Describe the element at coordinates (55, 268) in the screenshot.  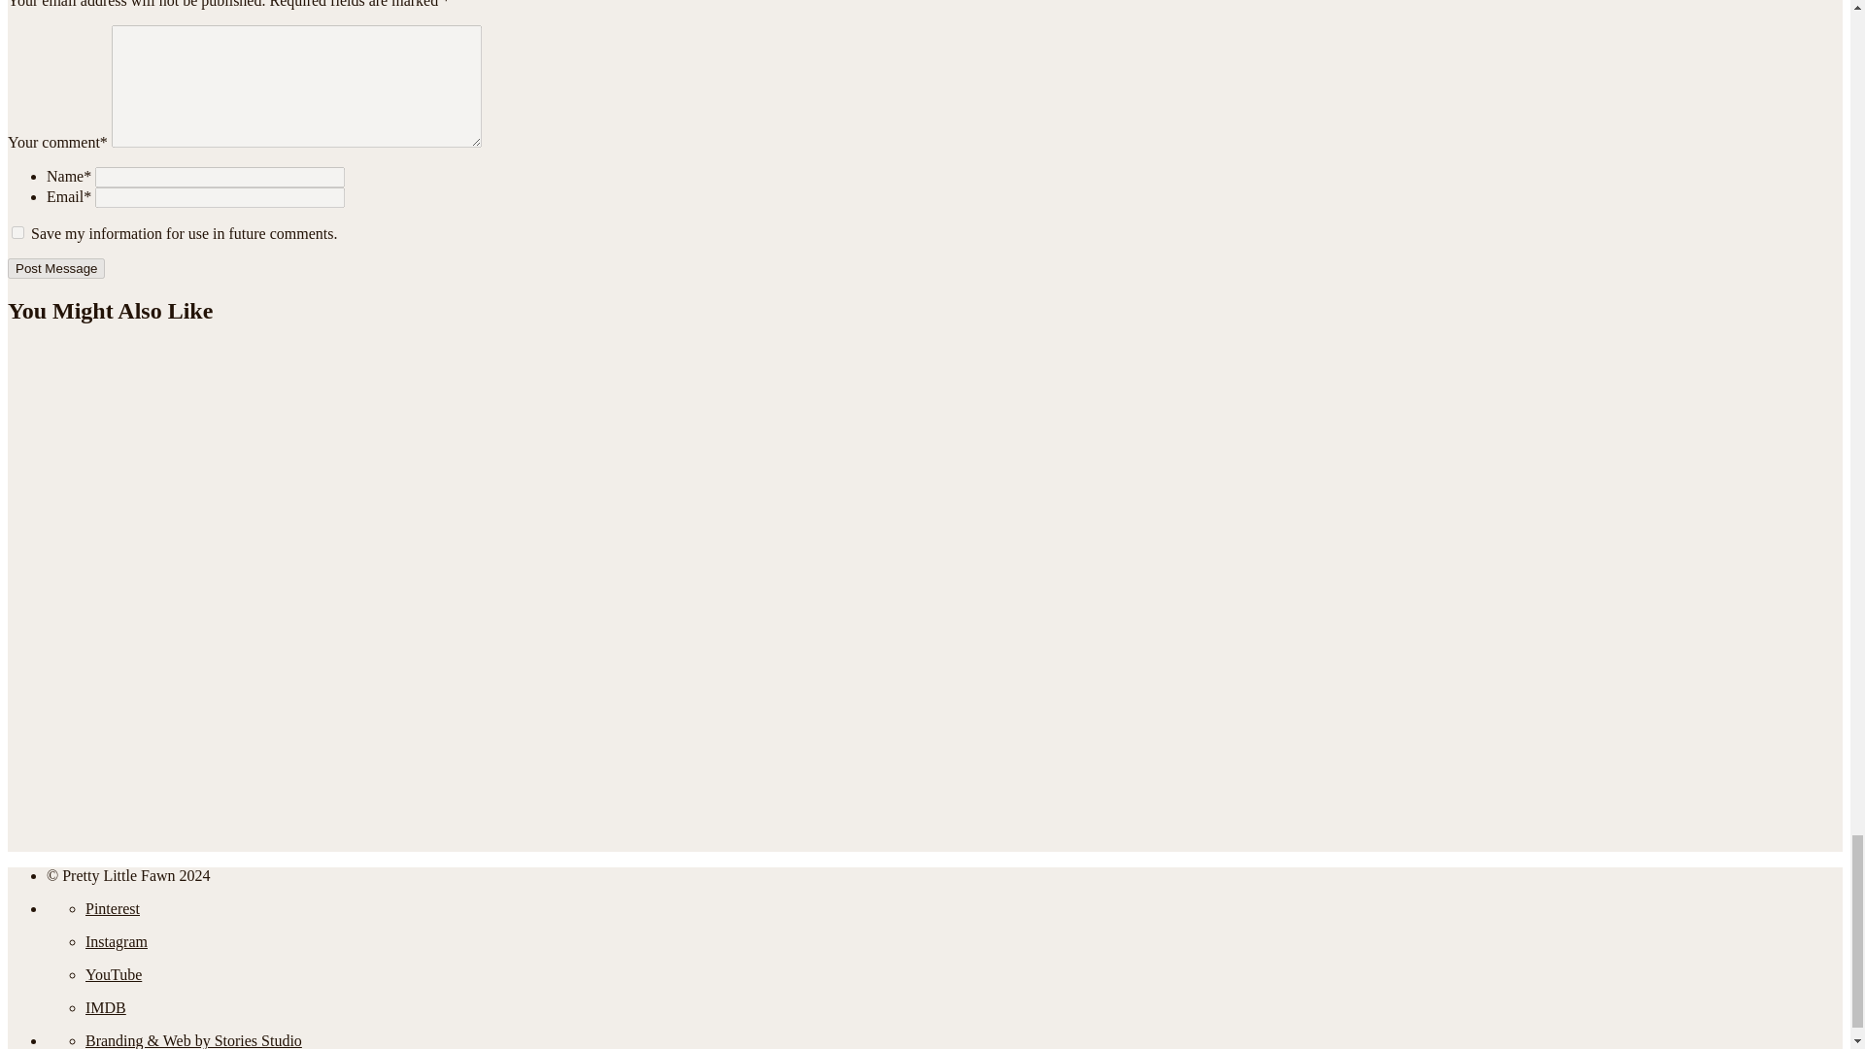
I see `Post Message` at that location.